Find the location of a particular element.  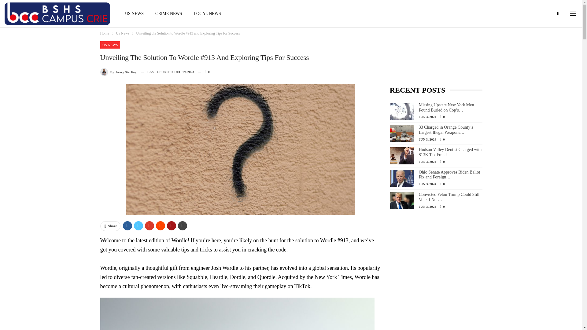

By Avery Sterling is located at coordinates (119, 72).